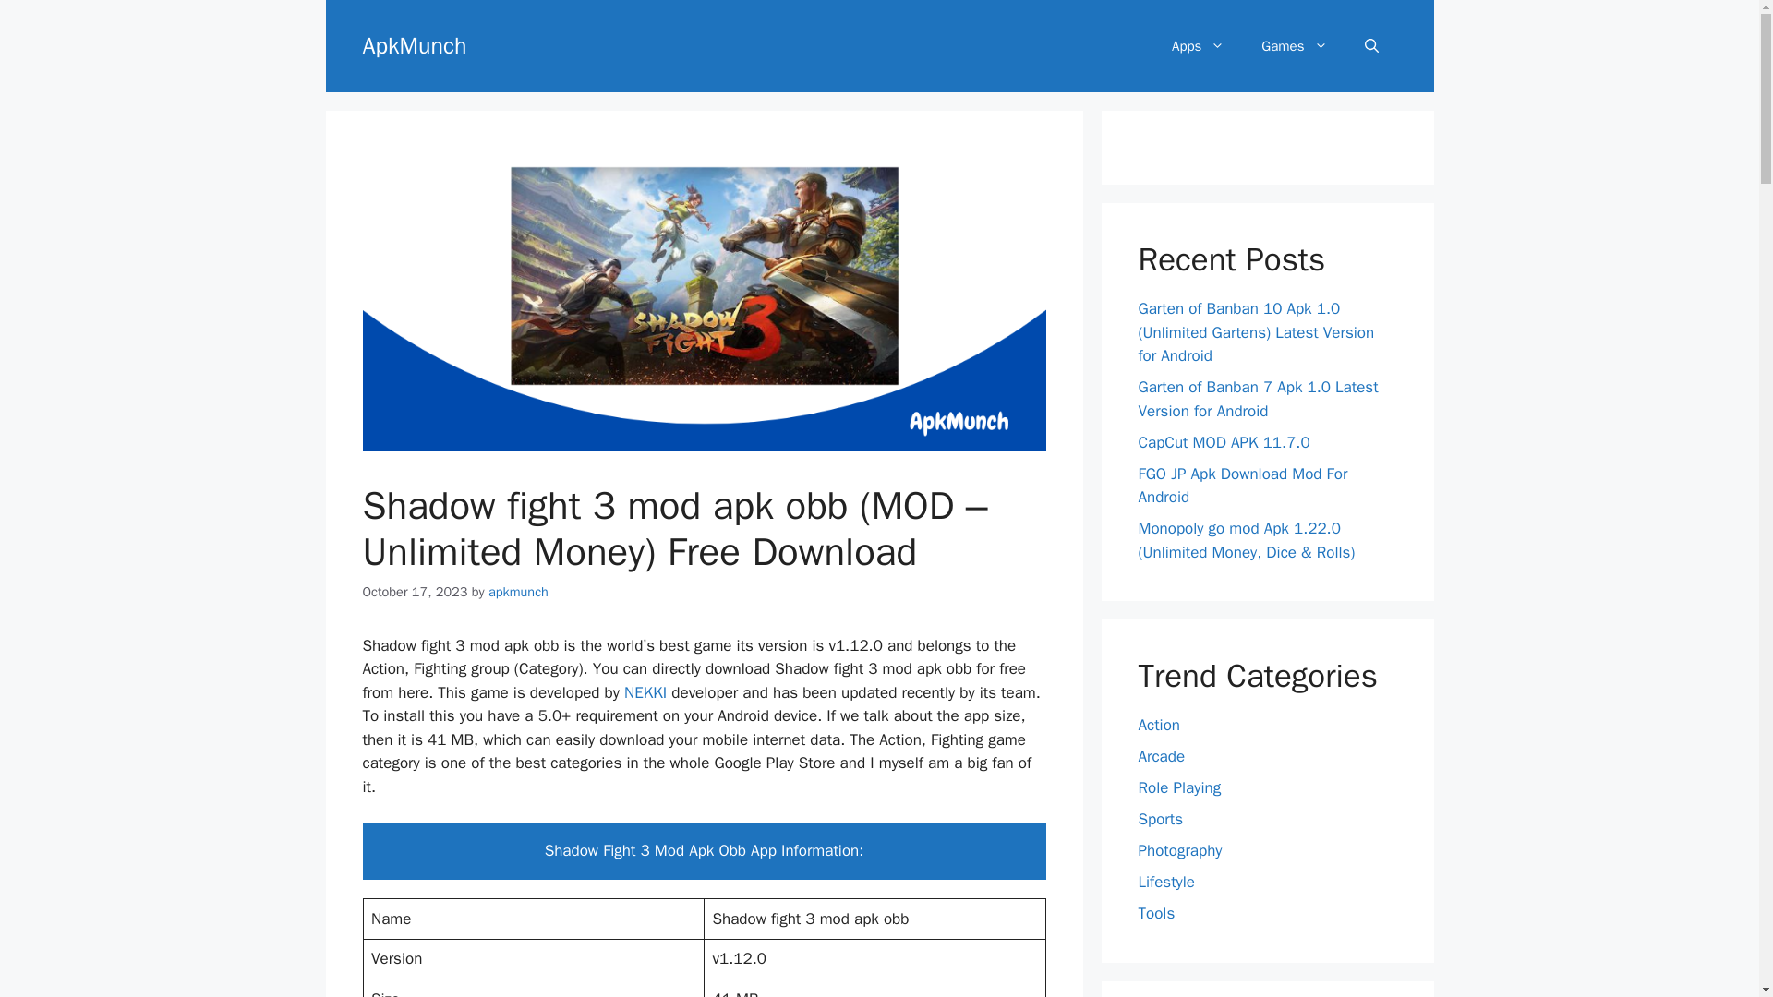  I want to click on View all posts by apkmunch, so click(518, 591).